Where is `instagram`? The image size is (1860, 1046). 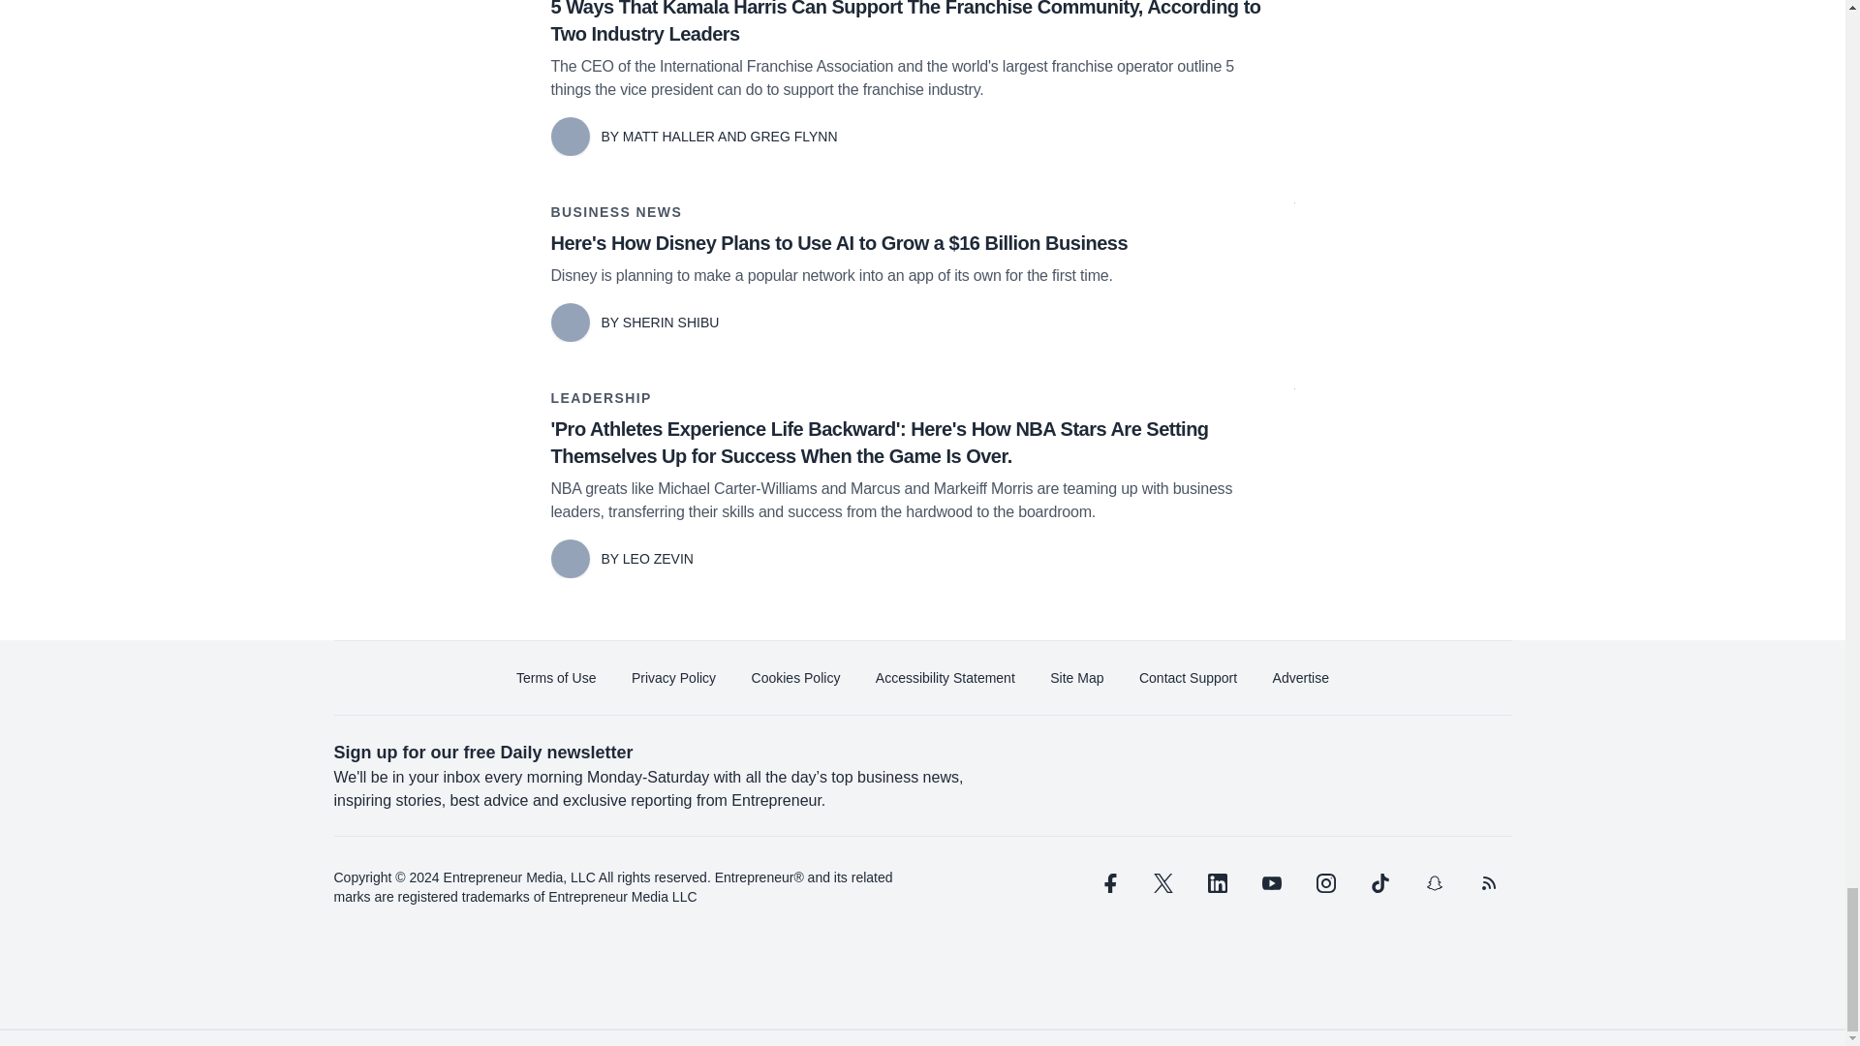 instagram is located at coordinates (1325, 883).